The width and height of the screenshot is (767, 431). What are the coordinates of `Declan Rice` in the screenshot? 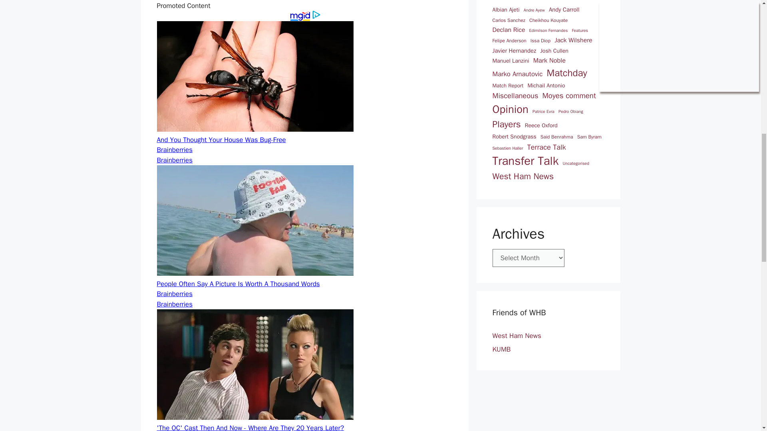 It's located at (508, 30).